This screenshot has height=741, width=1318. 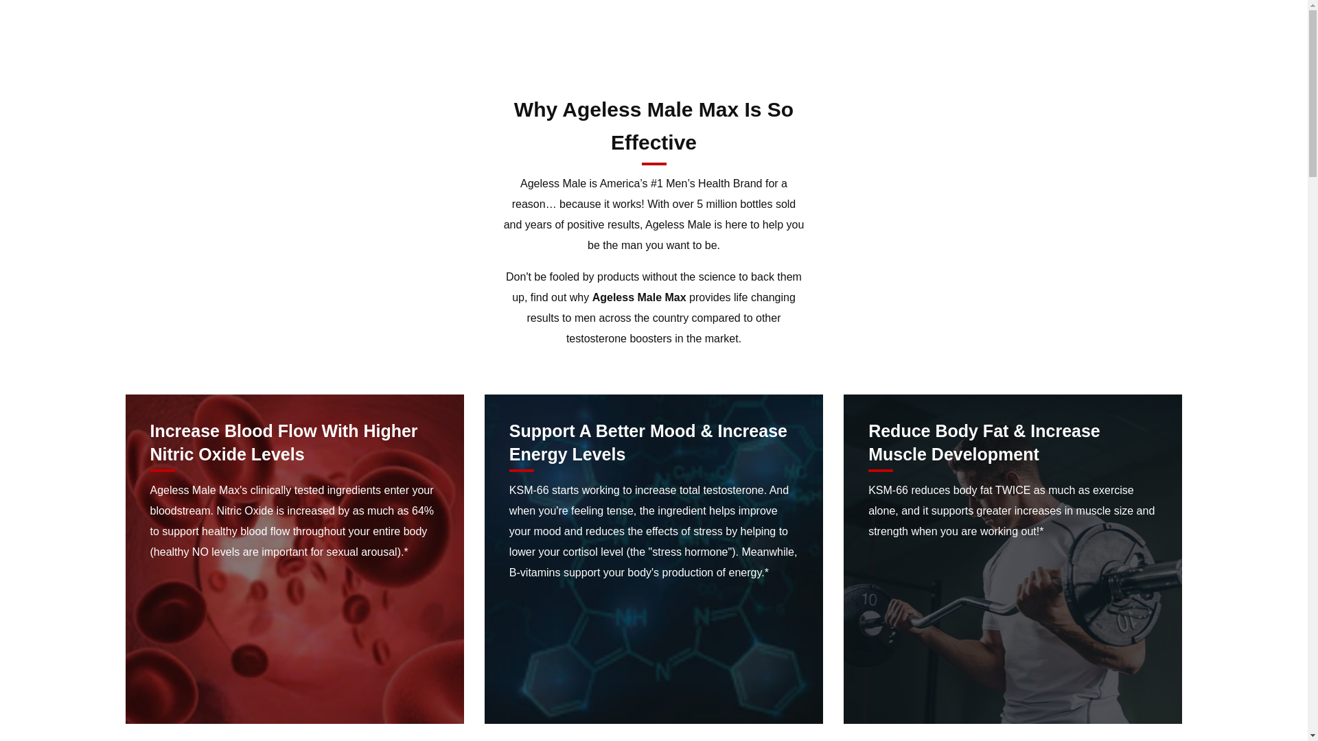 What do you see at coordinates (1200, 58) in the screenshot?
I see `800.475.7197` at bounding box center [1200, 58].